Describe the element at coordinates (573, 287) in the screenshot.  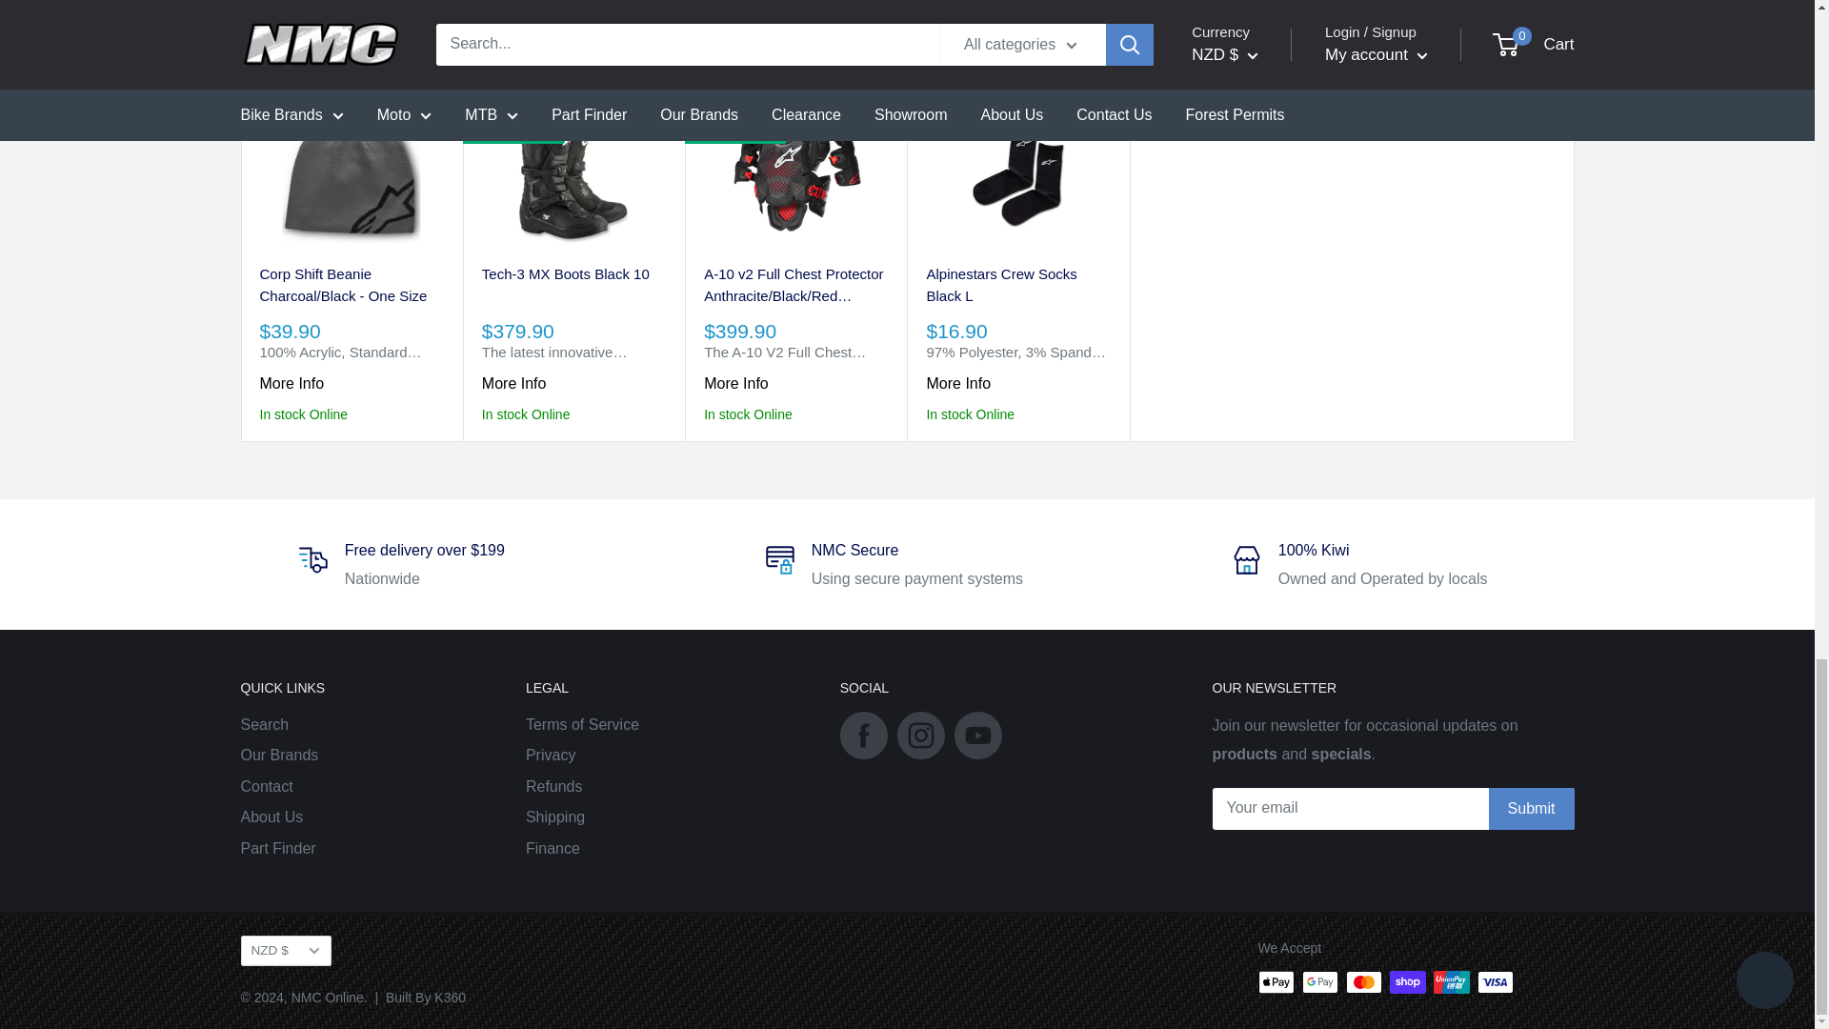
I see `Tech-3 MX Boots Black 10` at that location.